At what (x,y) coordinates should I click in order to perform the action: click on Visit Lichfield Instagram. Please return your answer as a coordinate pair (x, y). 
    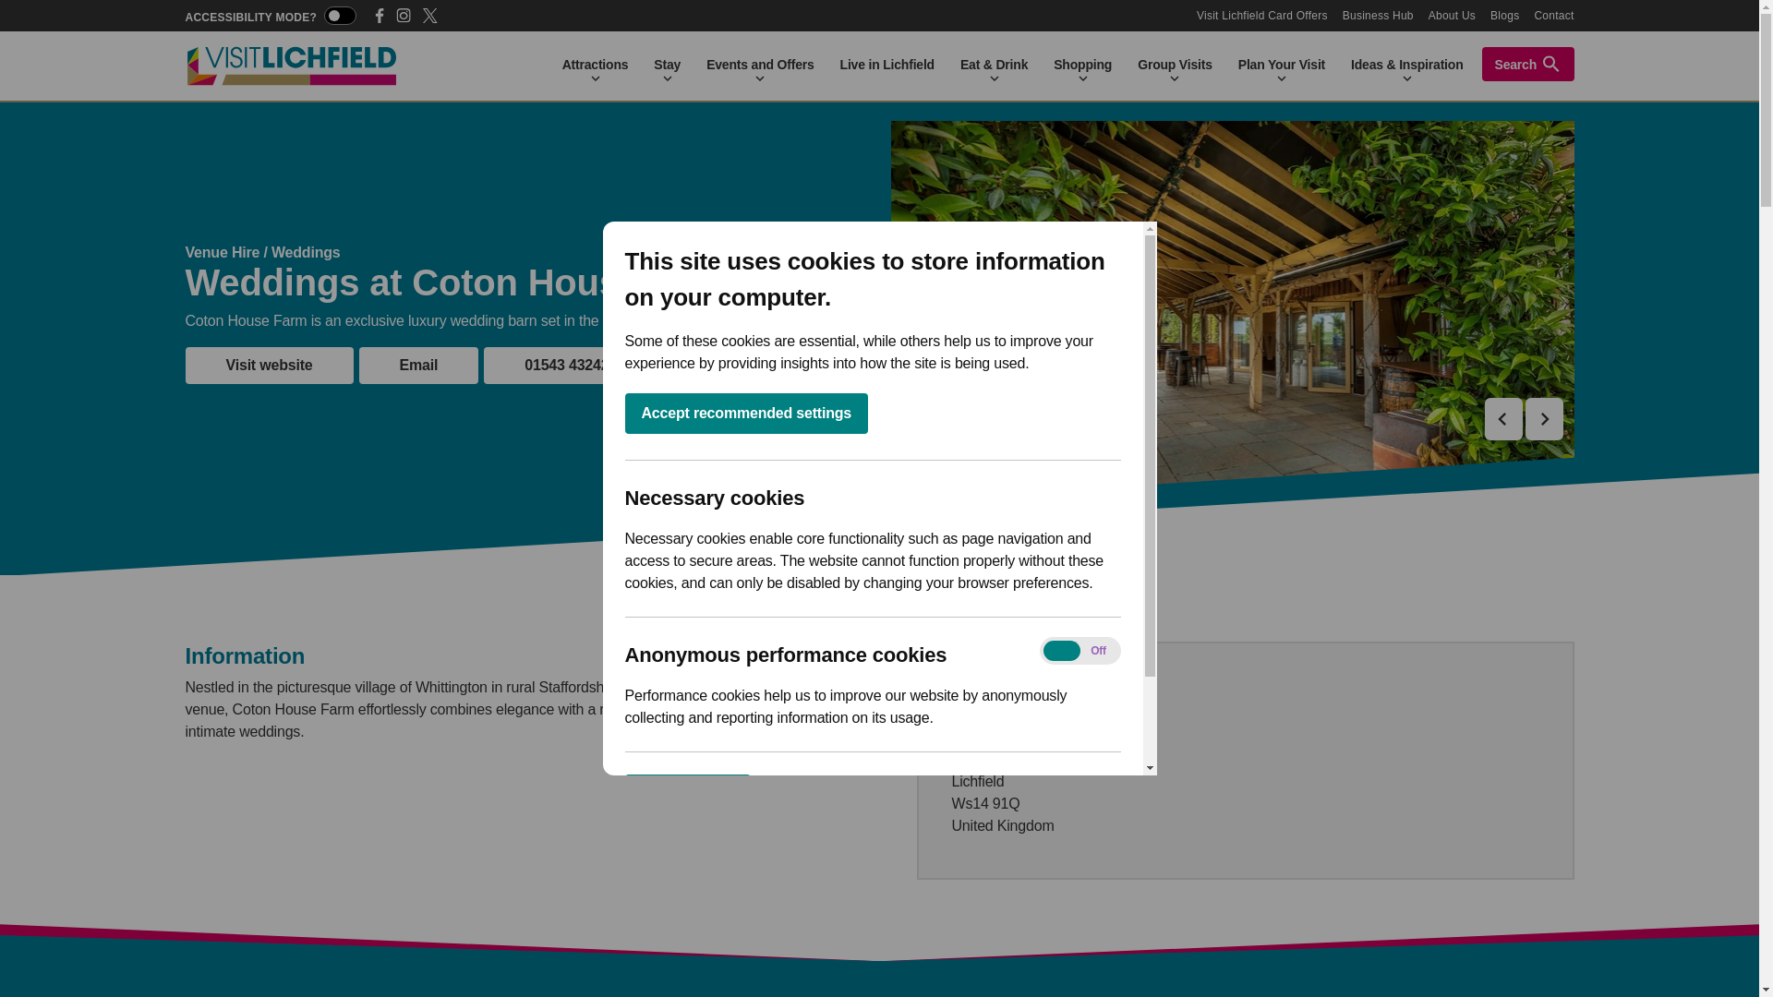
    Looking at the image, I should click on (403, 15).